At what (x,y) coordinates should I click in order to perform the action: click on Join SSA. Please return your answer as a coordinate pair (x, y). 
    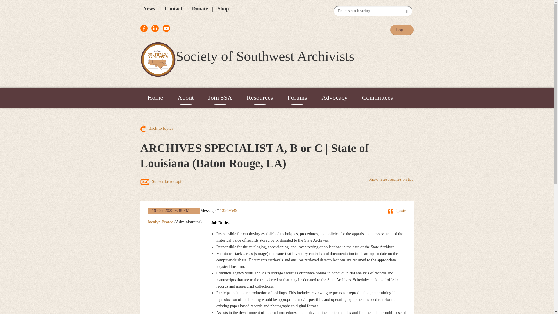
    Looking at the image, I should click on (220, 98).